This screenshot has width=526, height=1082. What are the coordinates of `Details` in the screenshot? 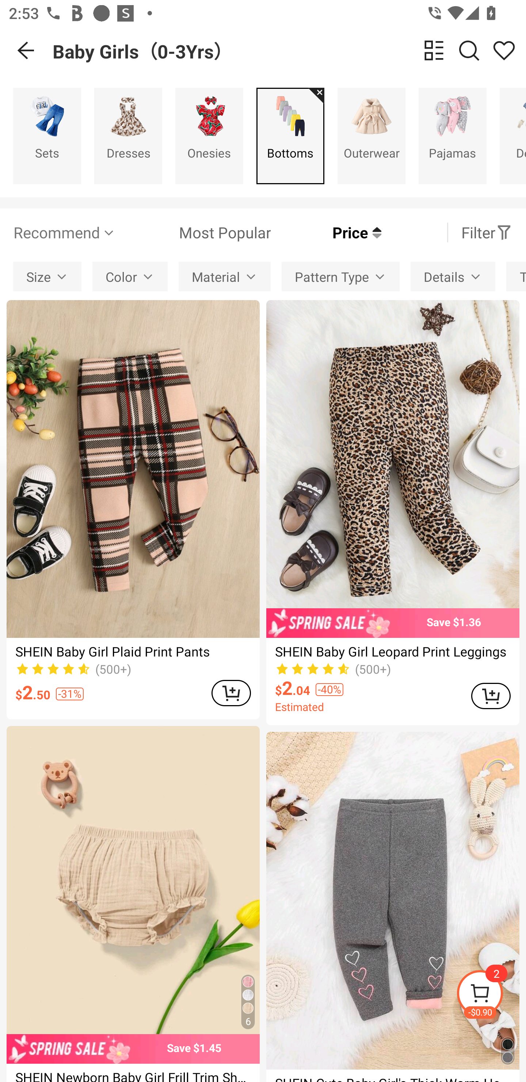 It's located at (453, 276).